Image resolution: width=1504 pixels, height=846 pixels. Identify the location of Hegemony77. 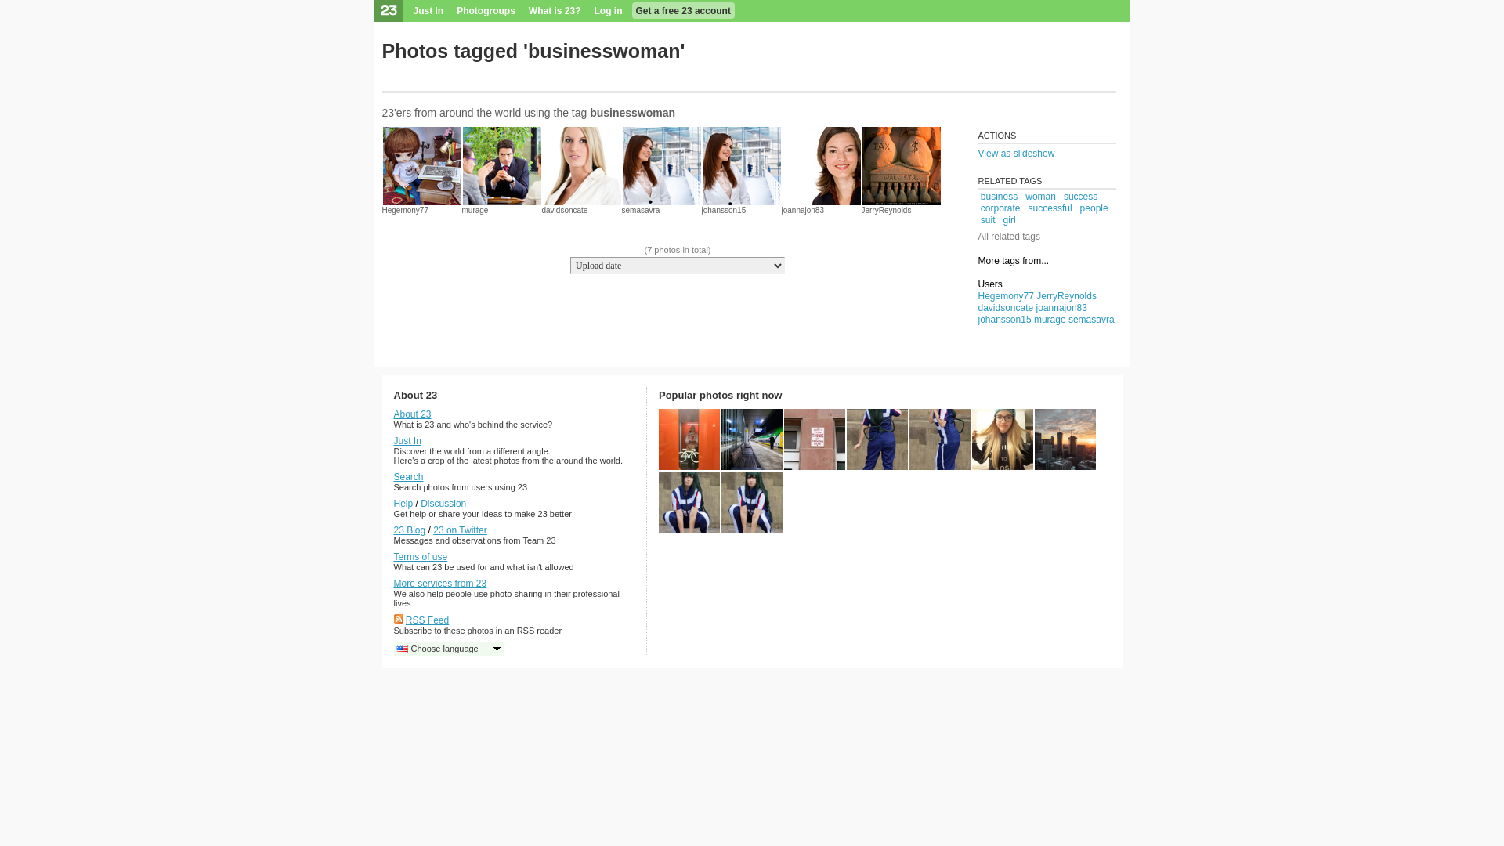
(406, 210).